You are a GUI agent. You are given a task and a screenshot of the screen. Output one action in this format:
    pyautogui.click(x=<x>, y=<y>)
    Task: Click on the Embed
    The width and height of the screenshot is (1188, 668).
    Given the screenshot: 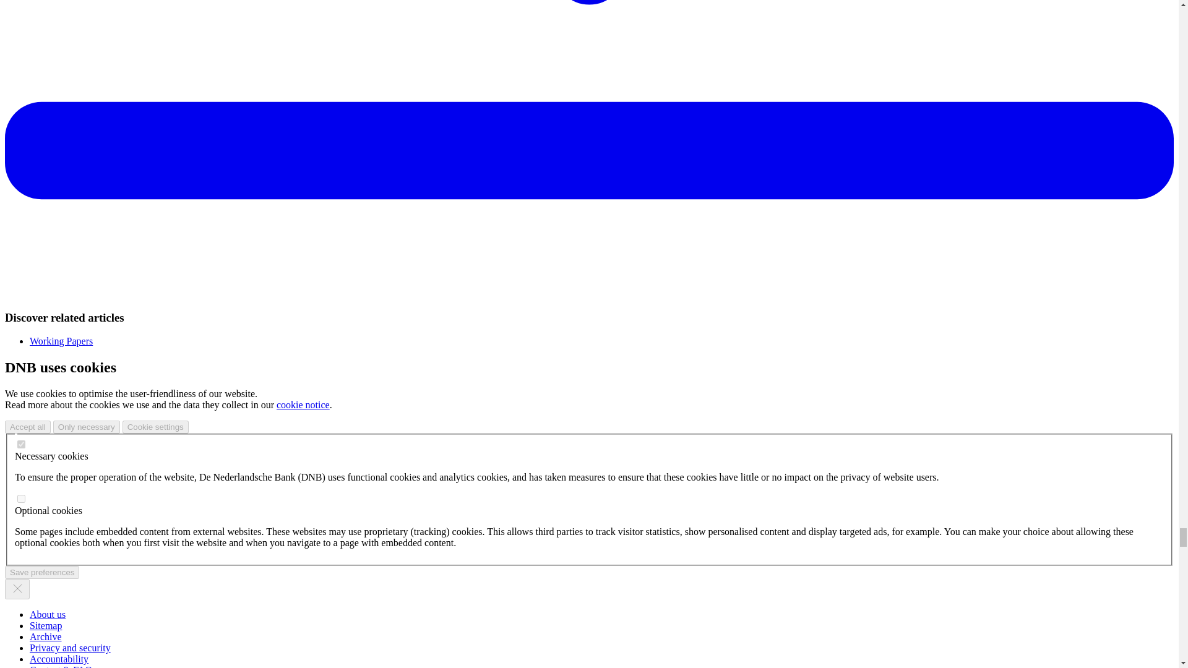 What is the action you would take?
    pyautogui.click(x=21, y=499)
    